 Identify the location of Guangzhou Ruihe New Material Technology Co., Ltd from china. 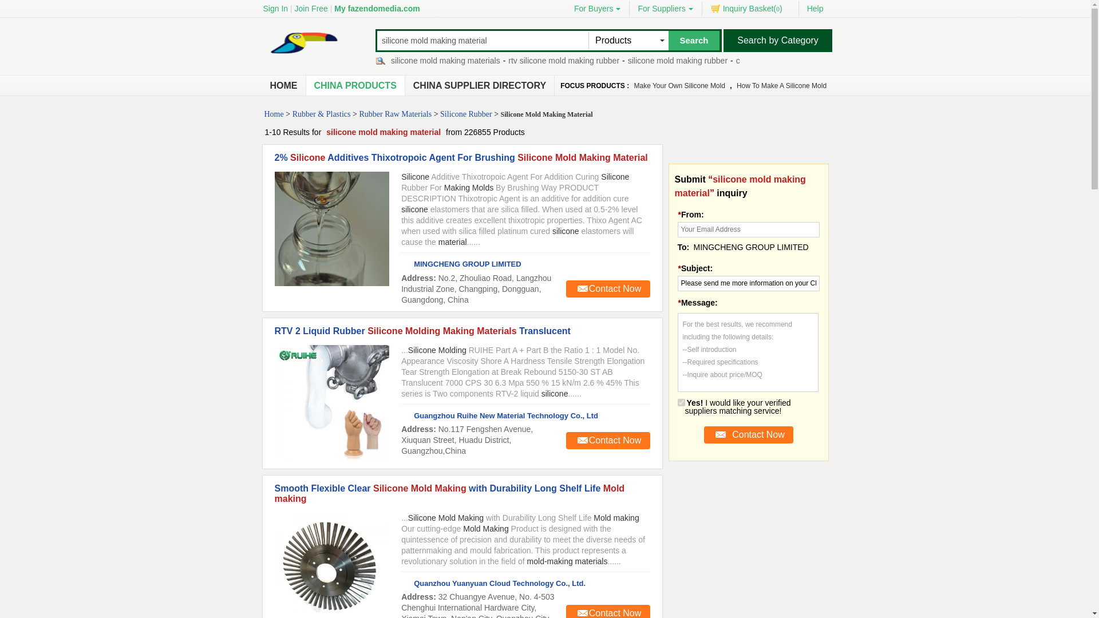
(499, 415).